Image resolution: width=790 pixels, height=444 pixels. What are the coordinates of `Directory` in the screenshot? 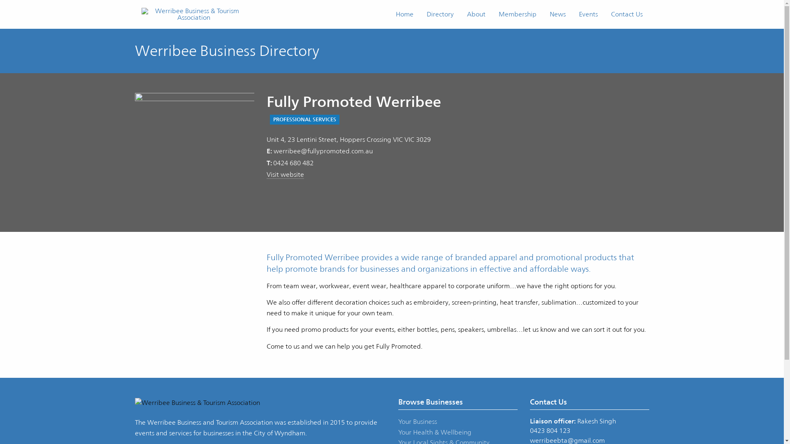 It's located at (440, 14).